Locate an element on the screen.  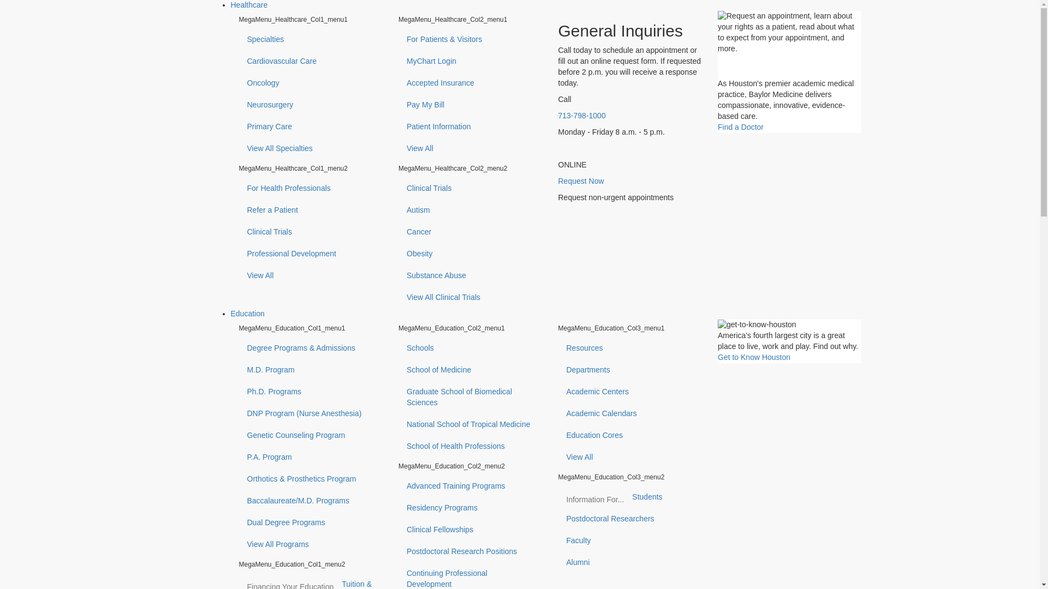
View All Programs is located at coordinates (310, 544).